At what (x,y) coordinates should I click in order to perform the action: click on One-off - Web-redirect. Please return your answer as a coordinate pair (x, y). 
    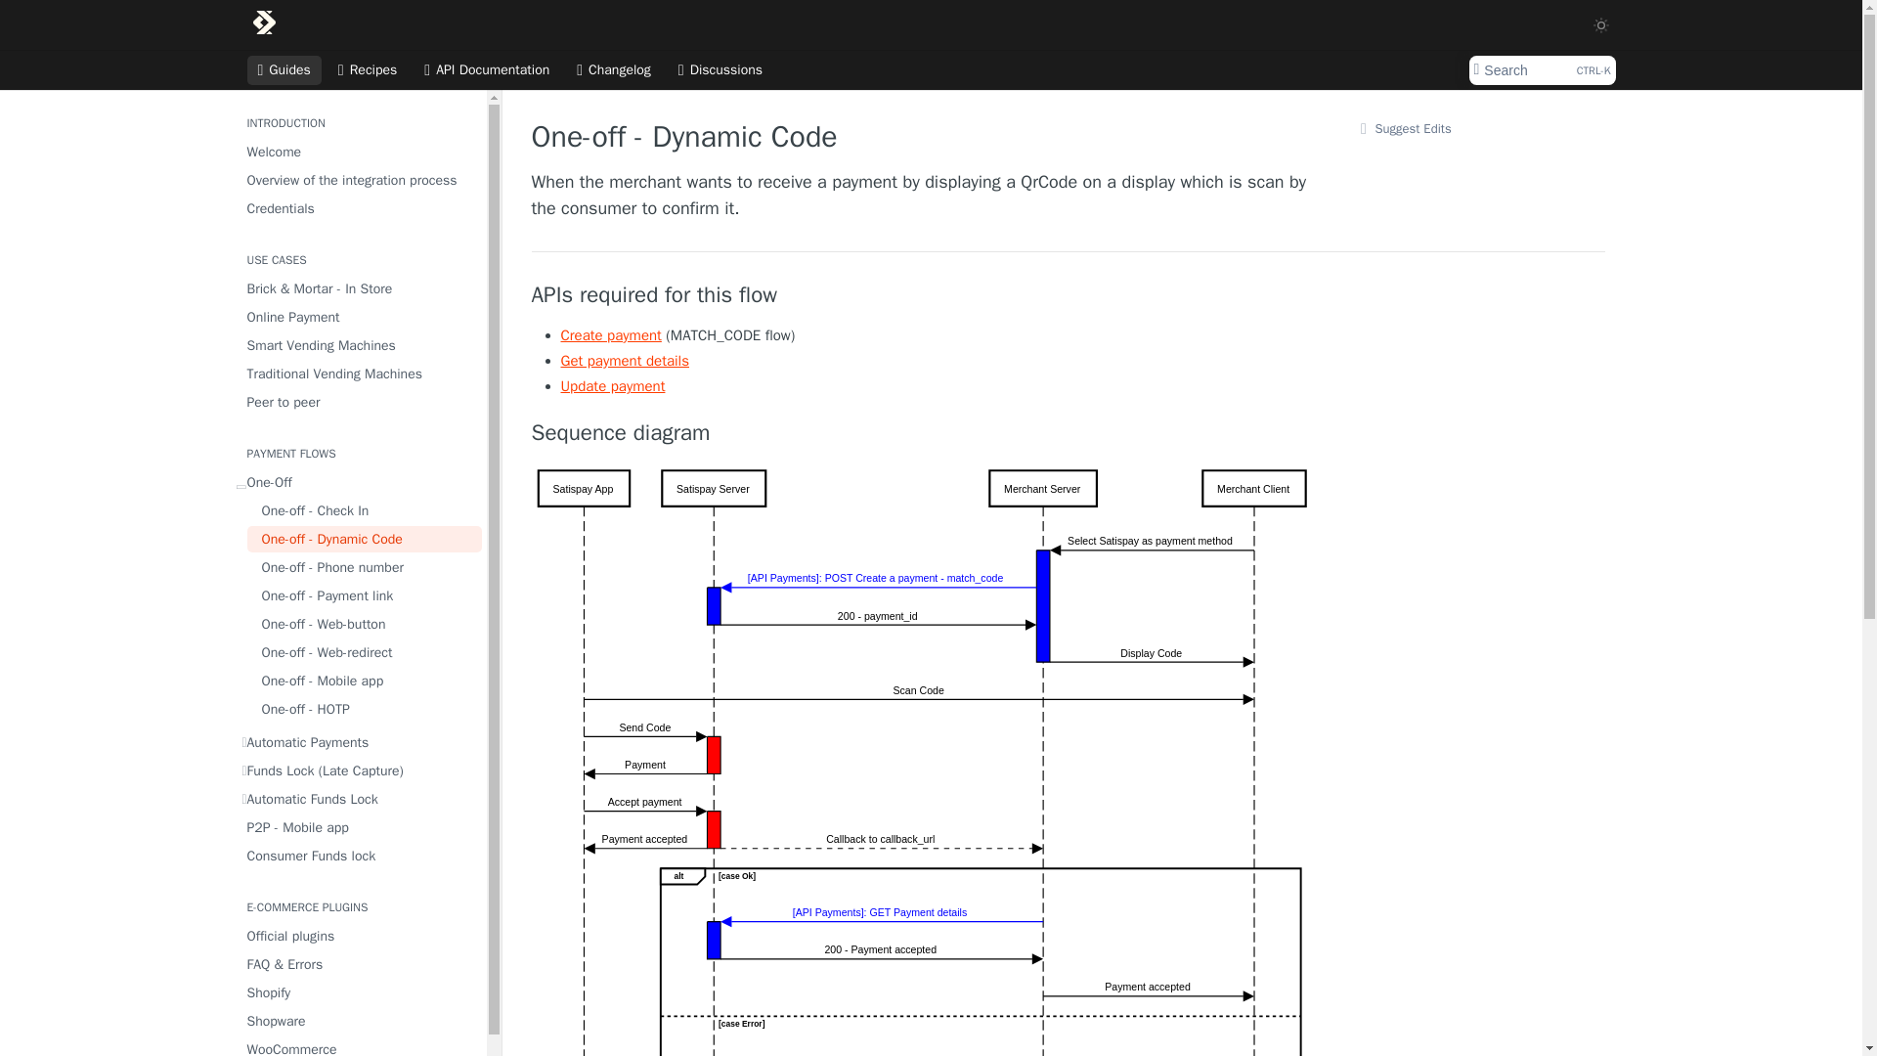
    Looking at the image, I should click on (363, 653).